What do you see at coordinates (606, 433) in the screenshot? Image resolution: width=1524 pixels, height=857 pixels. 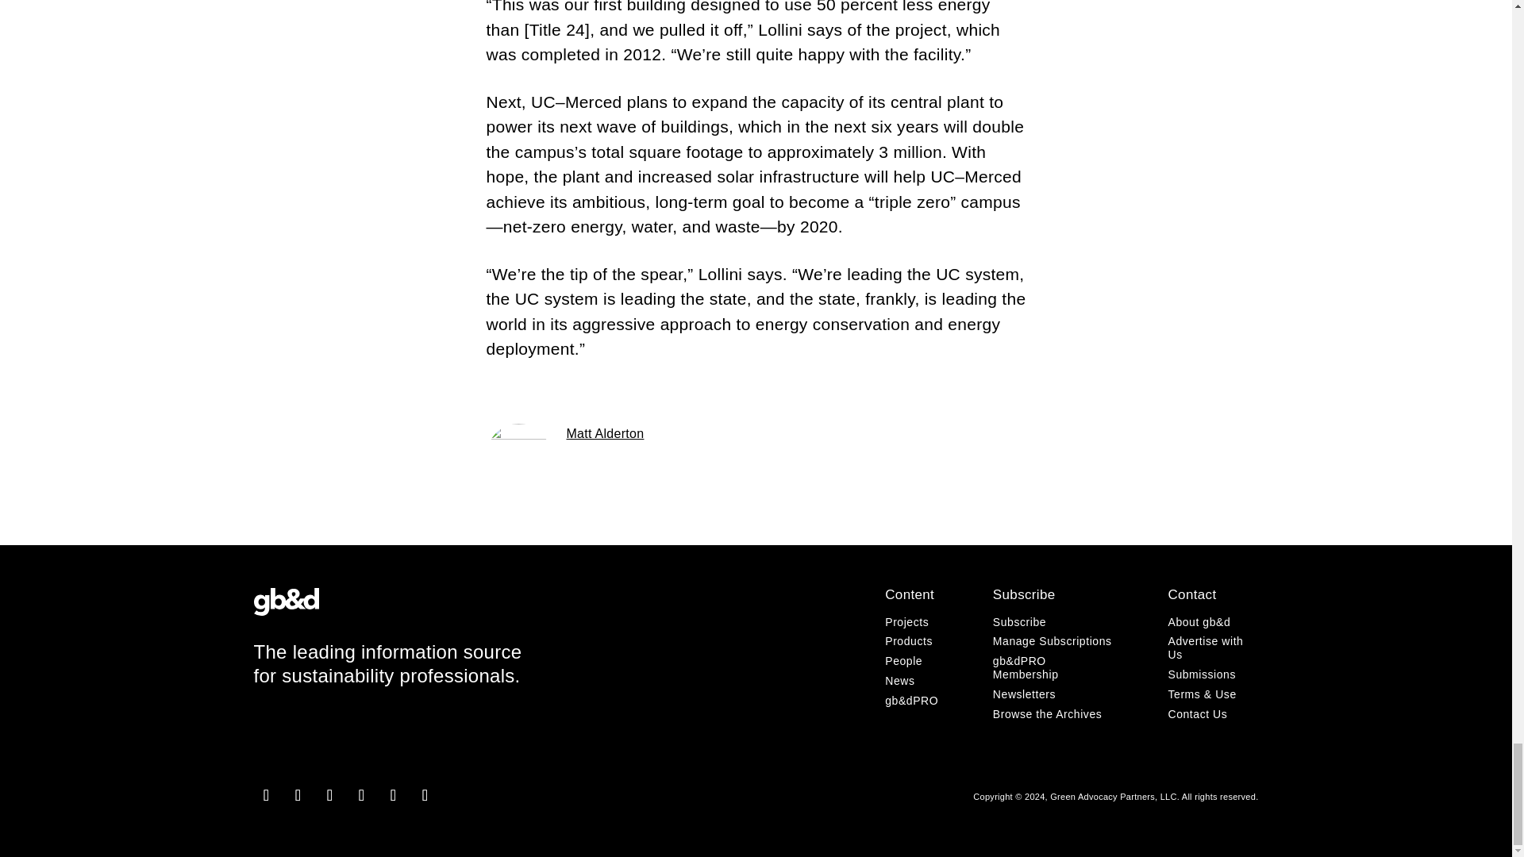 I see `Matt Alderton` at bounding box center [606, 433].